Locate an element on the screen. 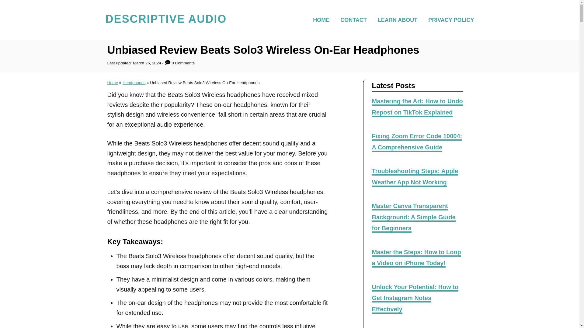 The width and height of the screenshot is (584, 328). CONTACT is located at coordinates (355, 19).